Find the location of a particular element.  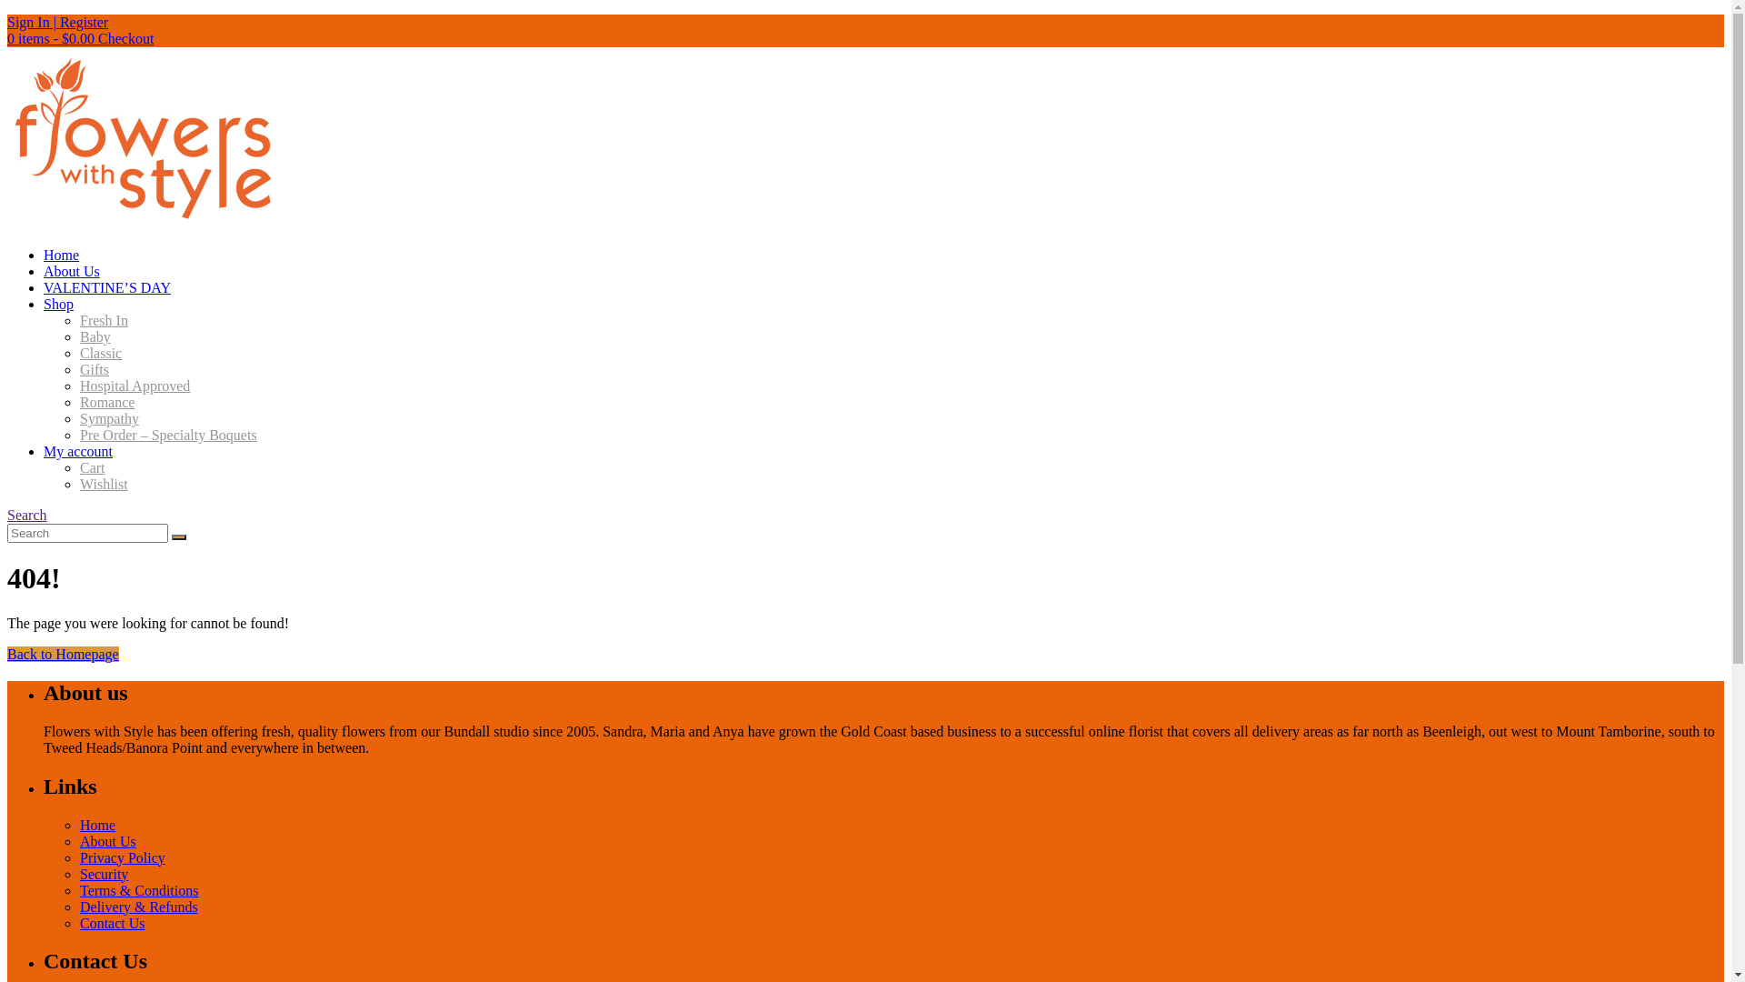

Baby is located at coordinates (95, 336).